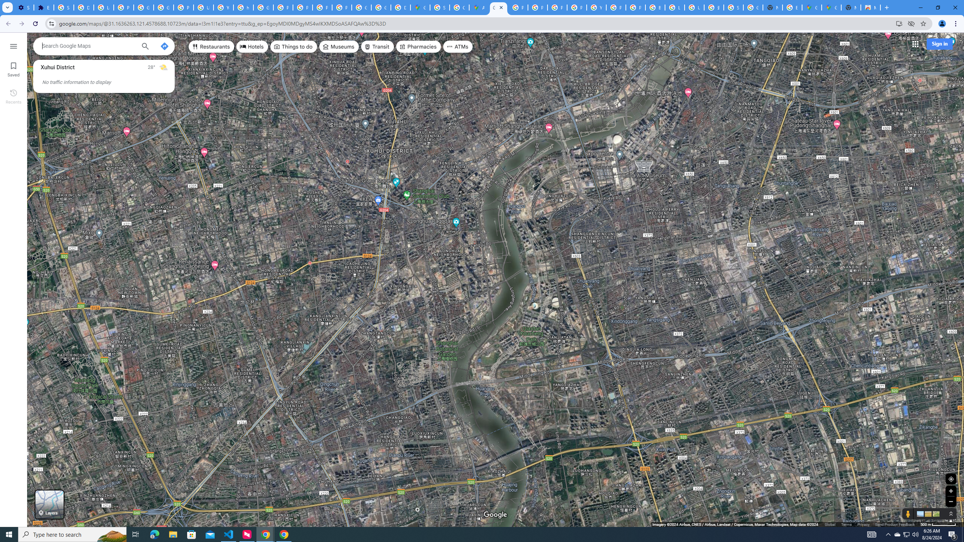  I want to click on Recents, so click(14, 96).